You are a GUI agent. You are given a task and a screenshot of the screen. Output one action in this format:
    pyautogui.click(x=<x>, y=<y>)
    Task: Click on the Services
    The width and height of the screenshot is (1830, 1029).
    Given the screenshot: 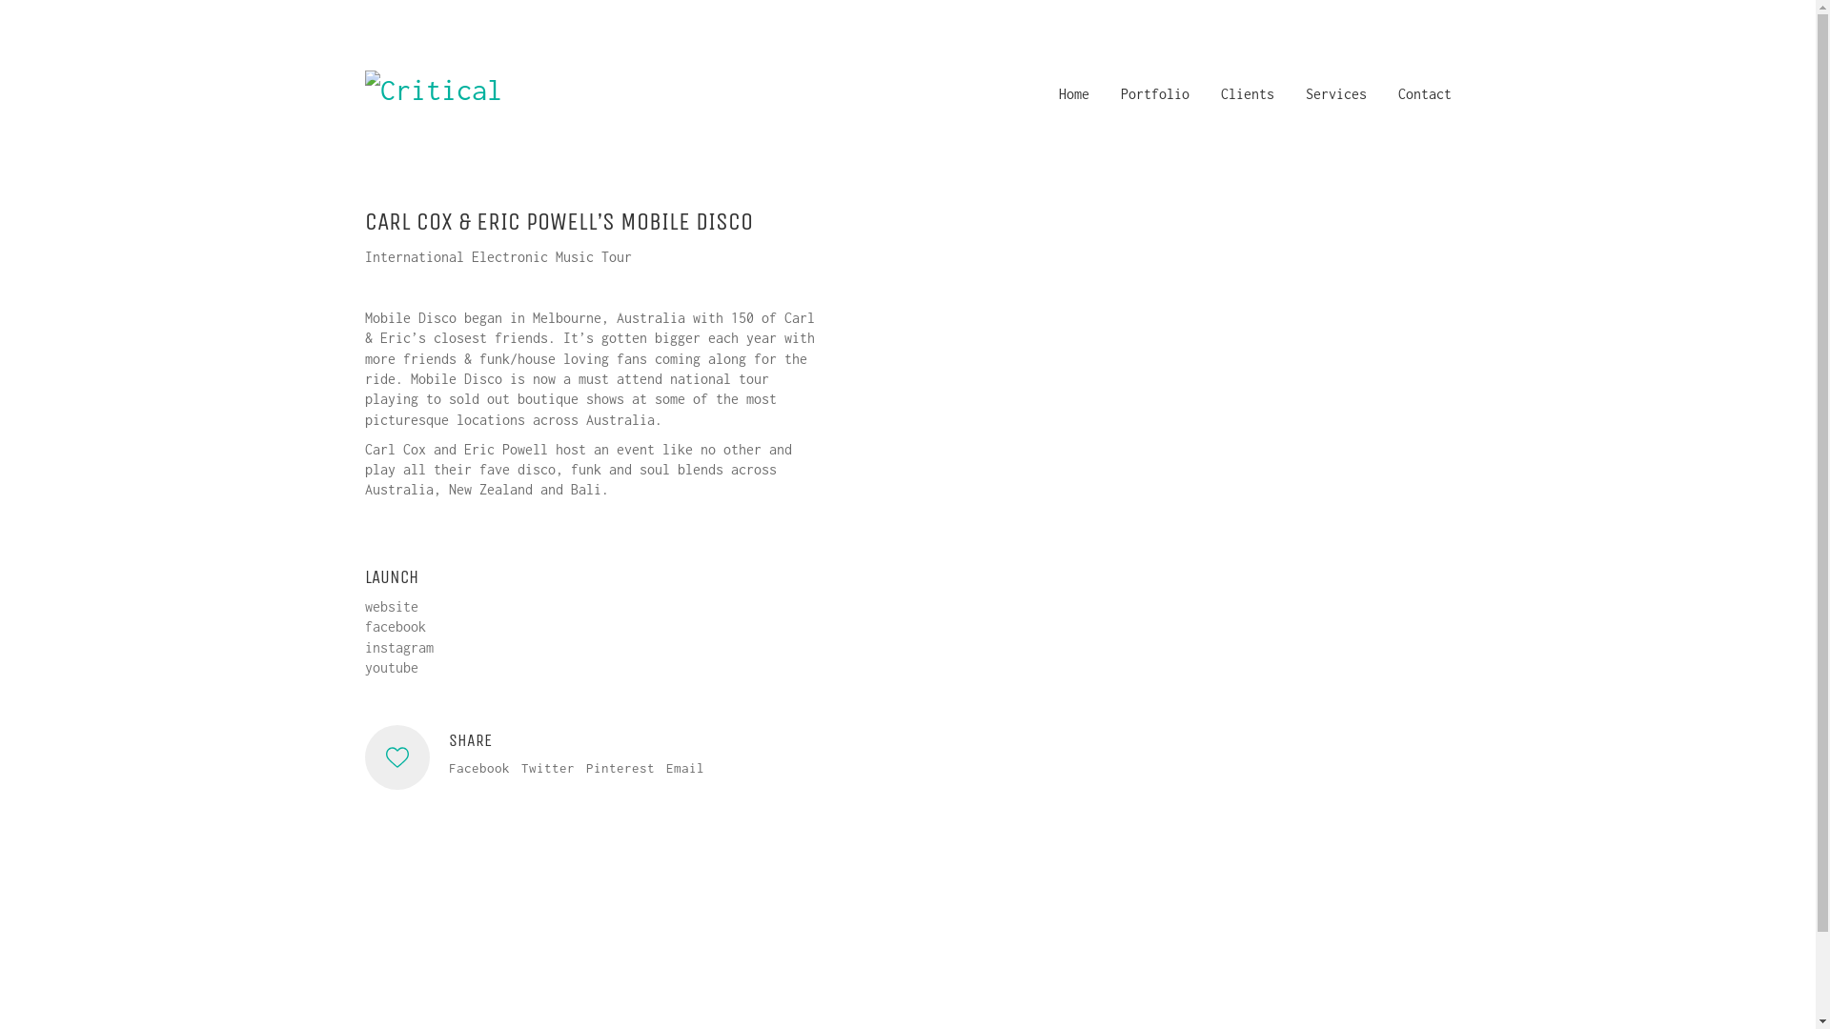 What is the action you would take?
    pyautogui.click(x=1336, y=93)
    